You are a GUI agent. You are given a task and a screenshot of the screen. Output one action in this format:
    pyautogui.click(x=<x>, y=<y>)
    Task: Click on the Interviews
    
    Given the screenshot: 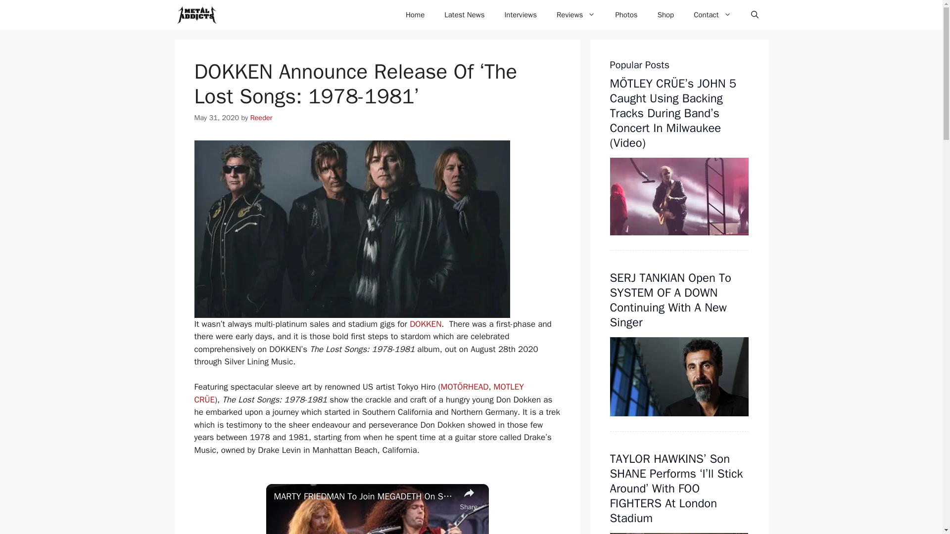 What is the action you would take?
    pyautogui.click(x=521, y=15)
    